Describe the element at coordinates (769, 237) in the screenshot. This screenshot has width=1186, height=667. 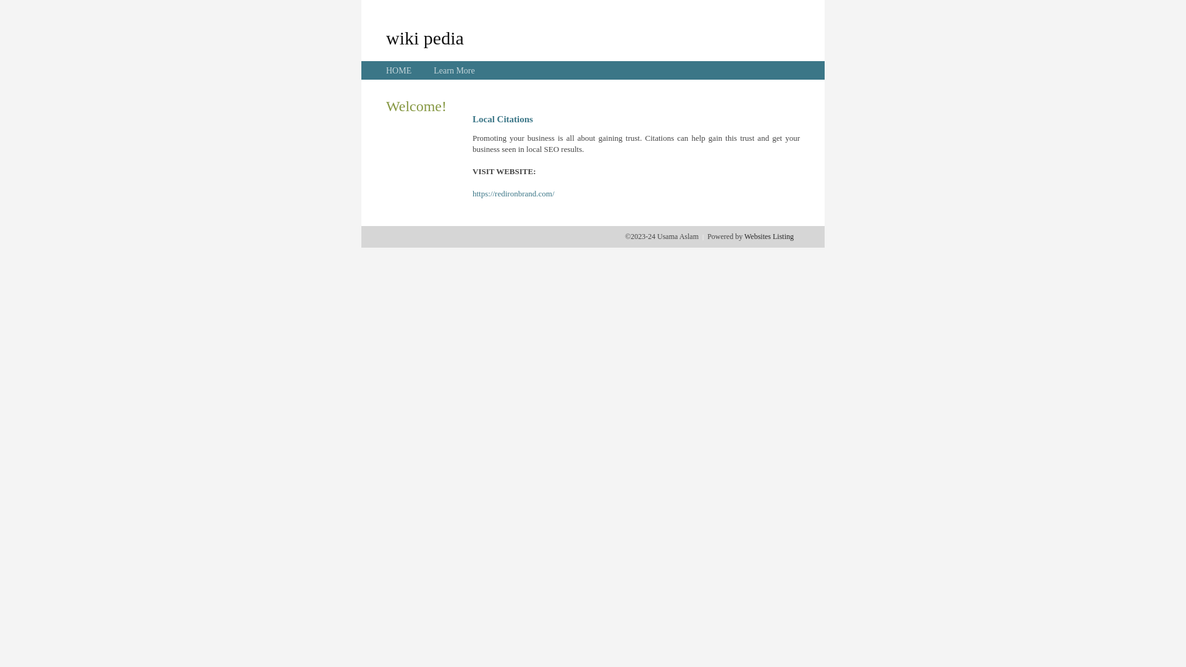
I see `Websites Listing` at that location.